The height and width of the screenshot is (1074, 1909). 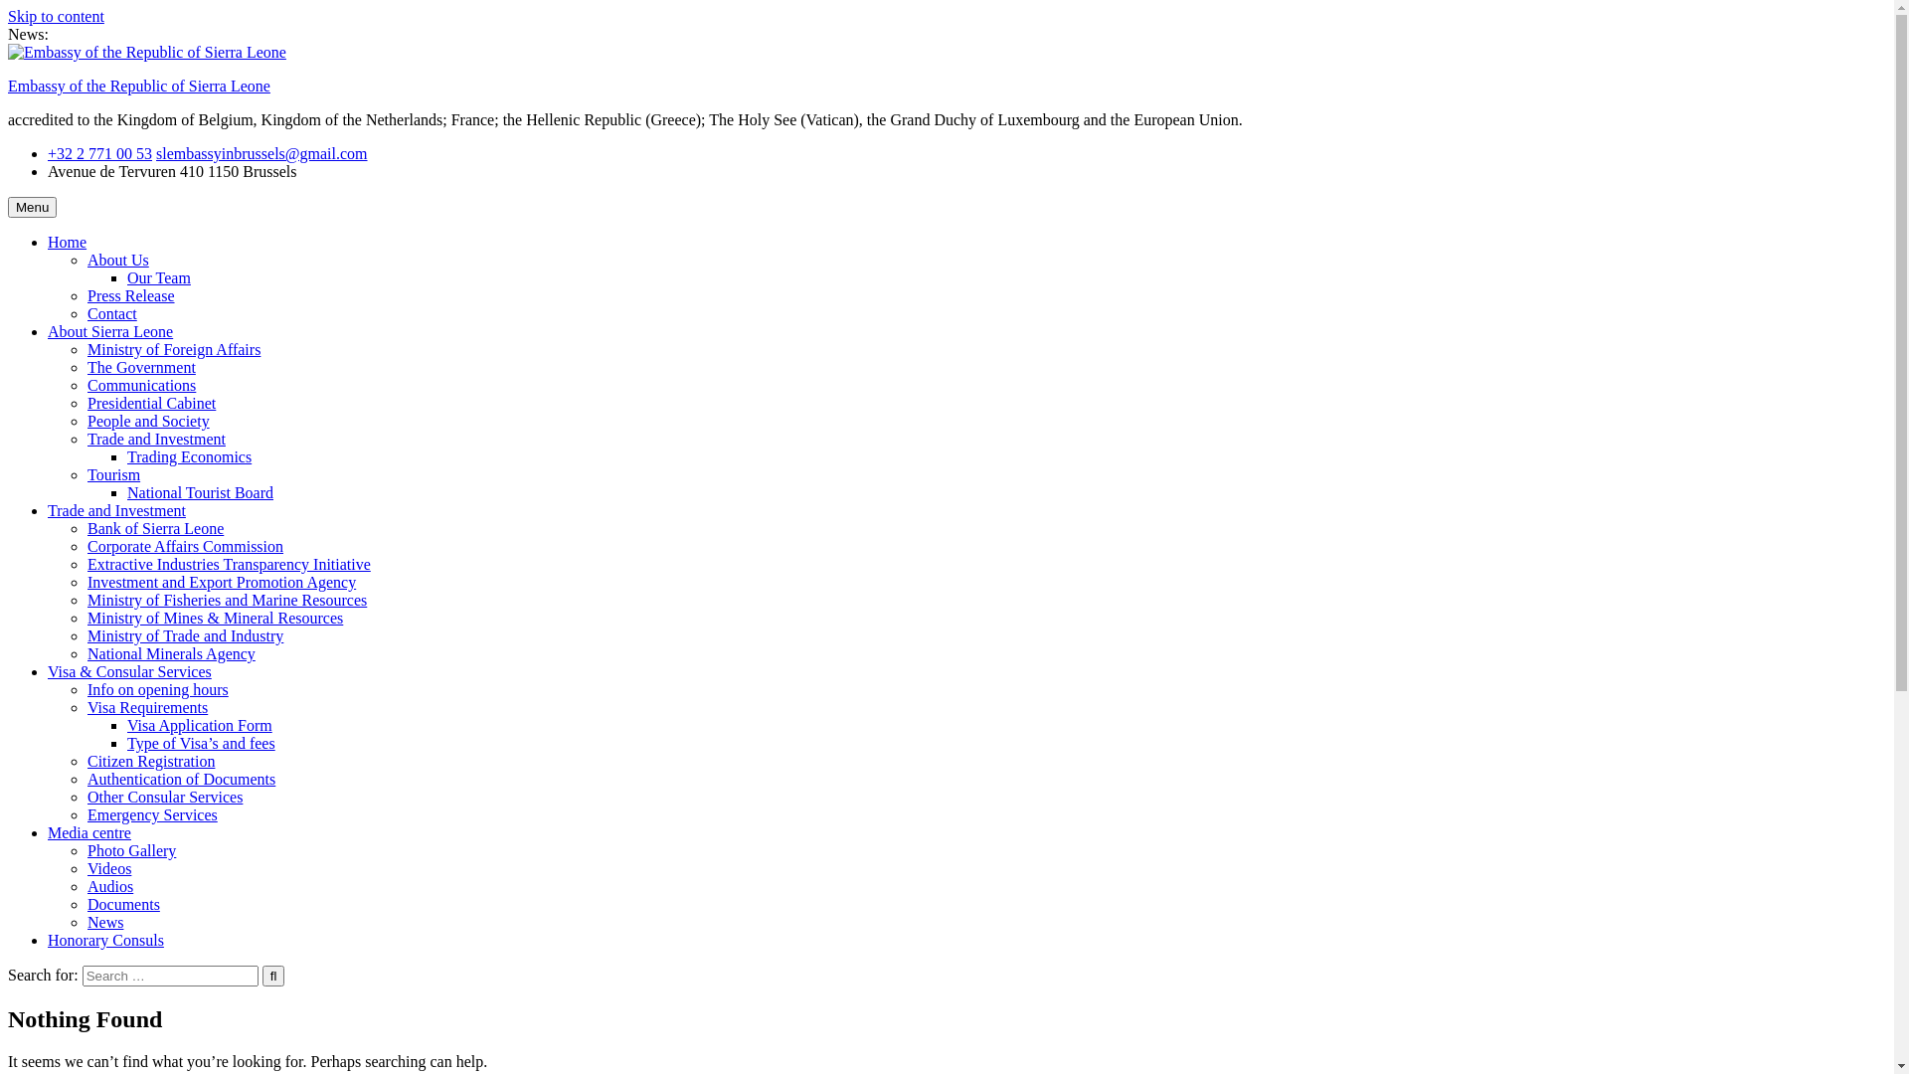 What do you see at coordinates (229, 565) in the screenshot?
I see `Extractive Industries Transparency Initiative` at bounding box center [229, 565].